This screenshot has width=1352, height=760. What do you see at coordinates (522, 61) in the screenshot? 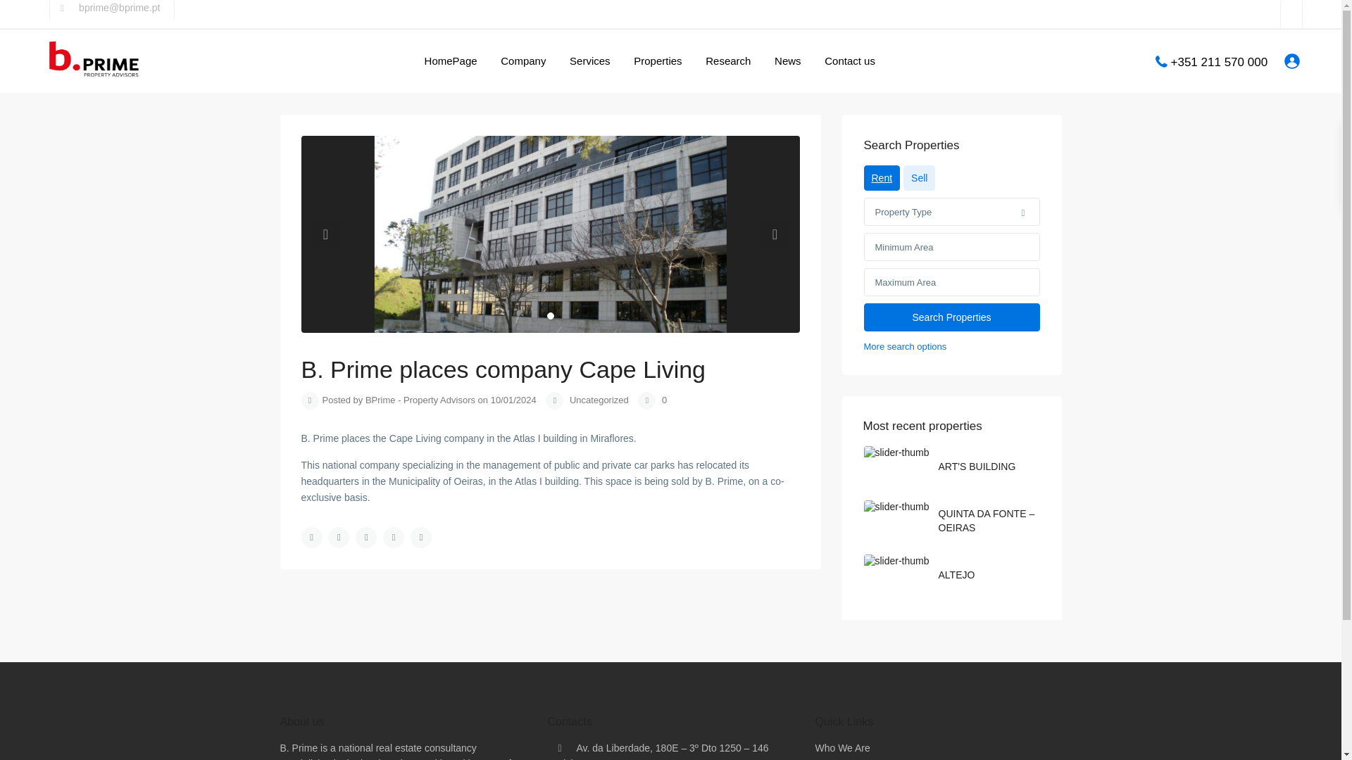
I see `Company` at bounding box center [522, 61].